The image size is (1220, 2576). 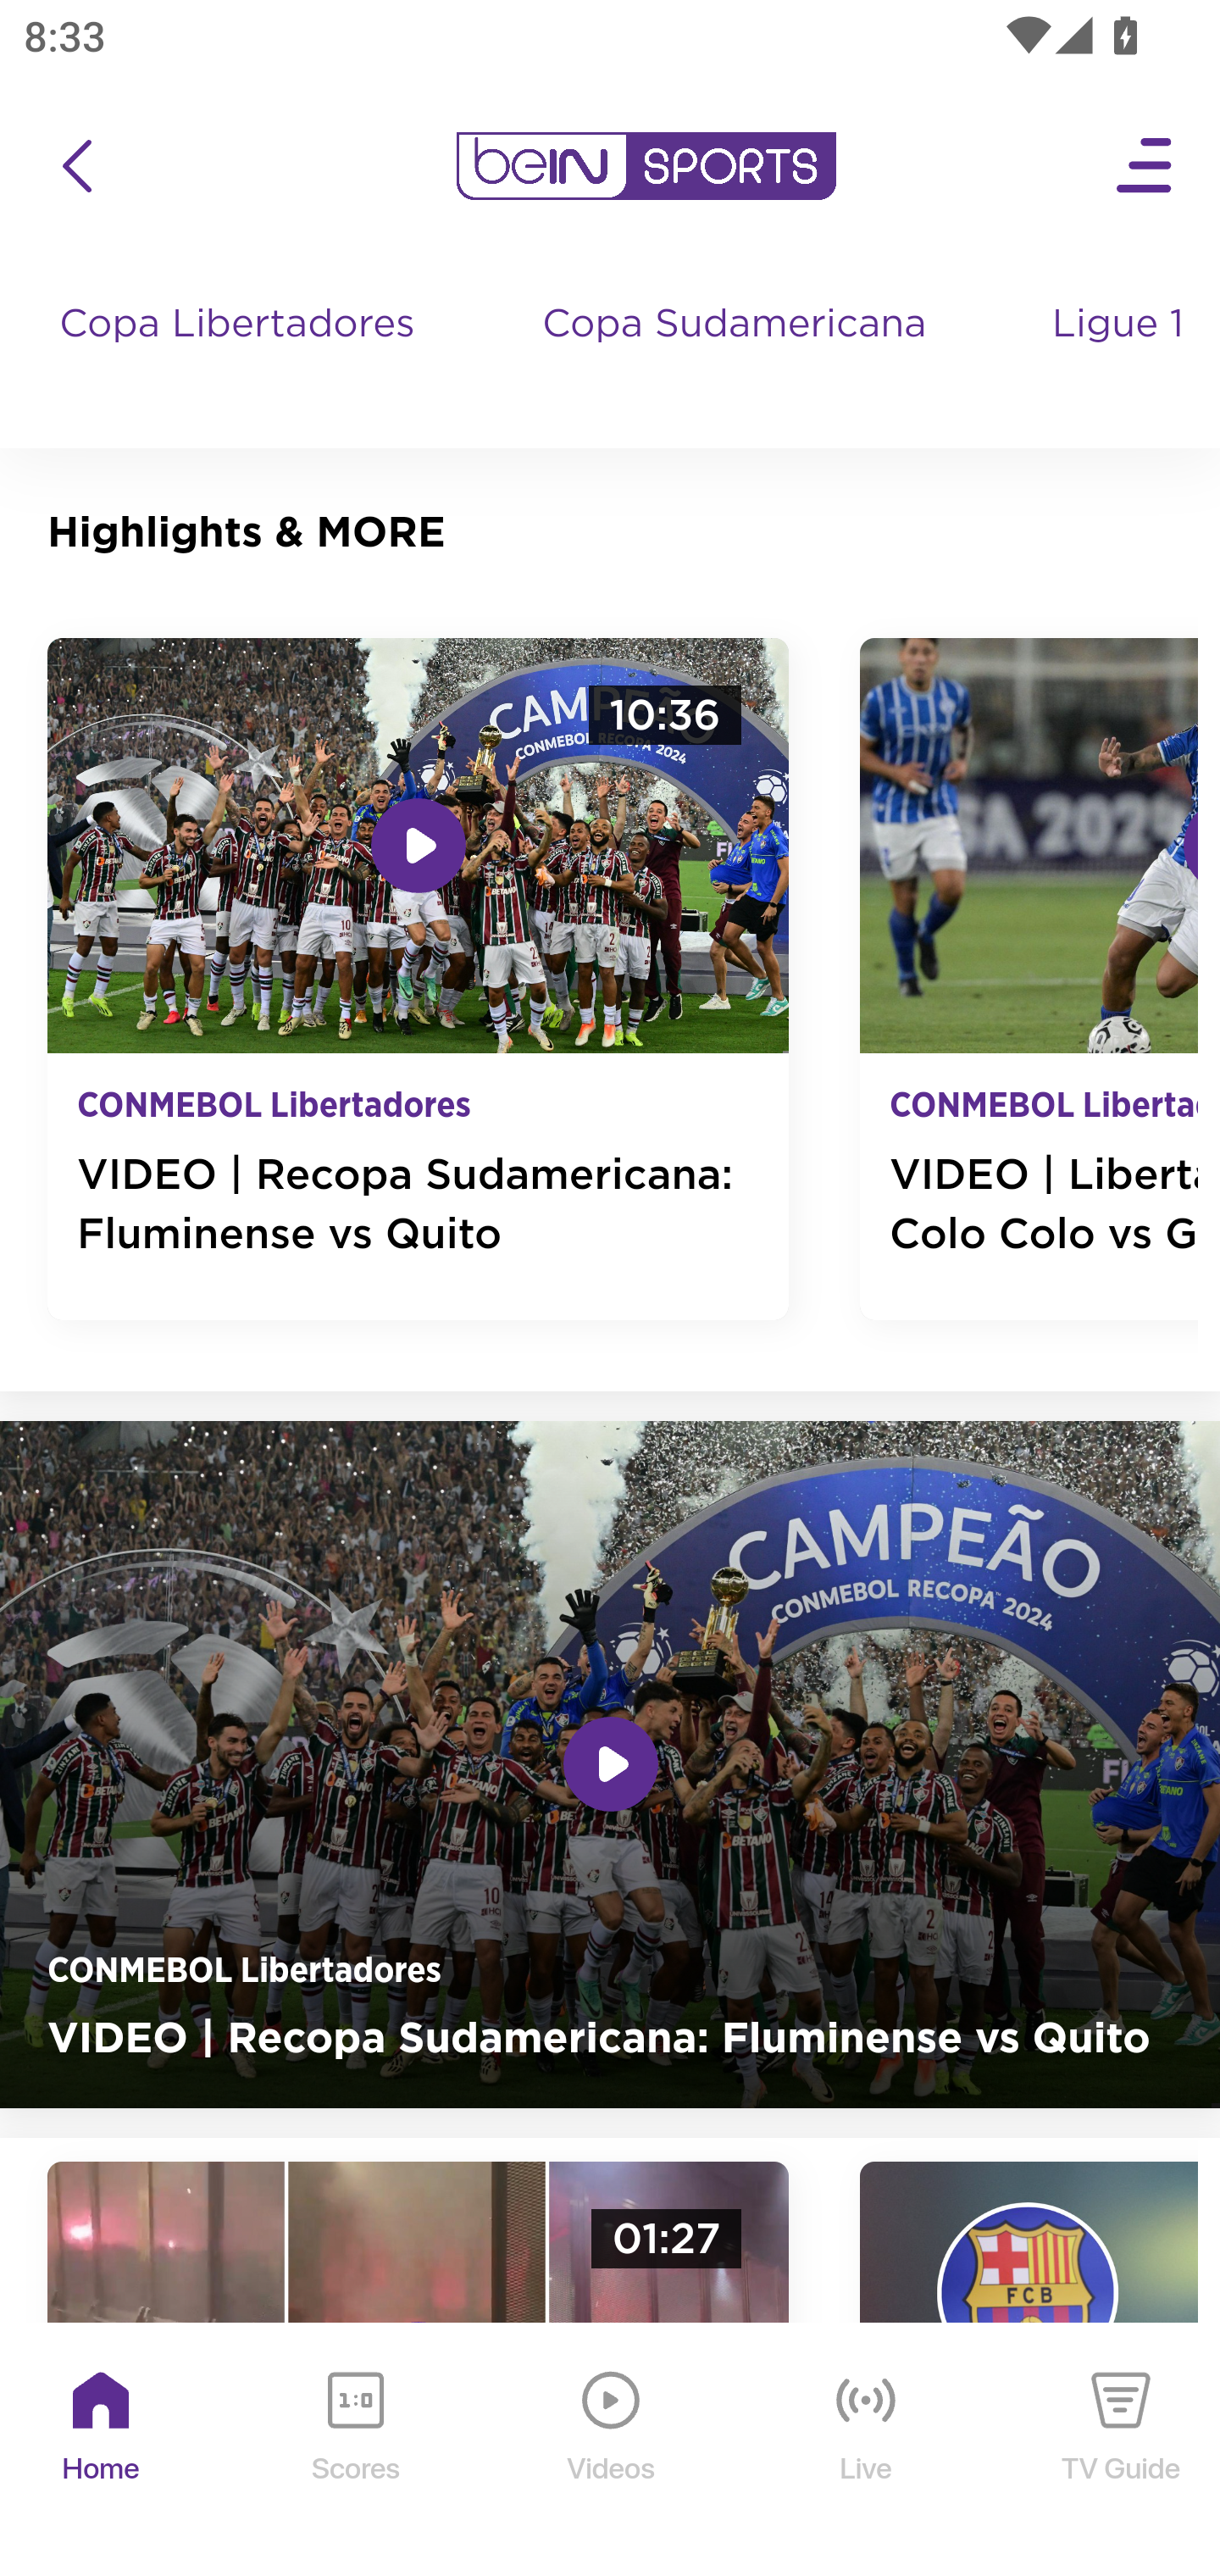 I want to click on Home Home Icon Home, so click(x=102, y=2451).